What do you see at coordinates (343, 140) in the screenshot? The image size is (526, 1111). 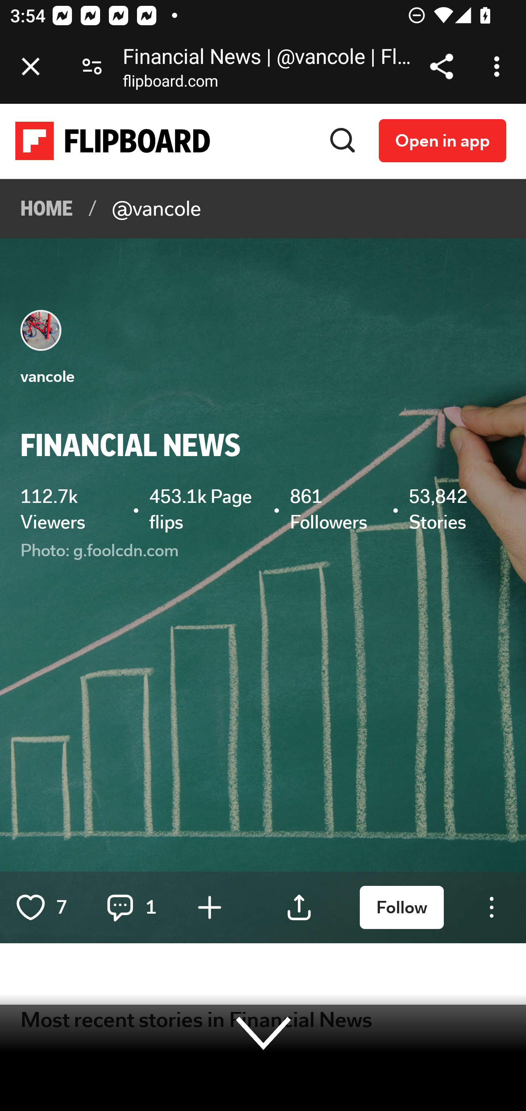 I see `Search` at bounding box center [343, 140].